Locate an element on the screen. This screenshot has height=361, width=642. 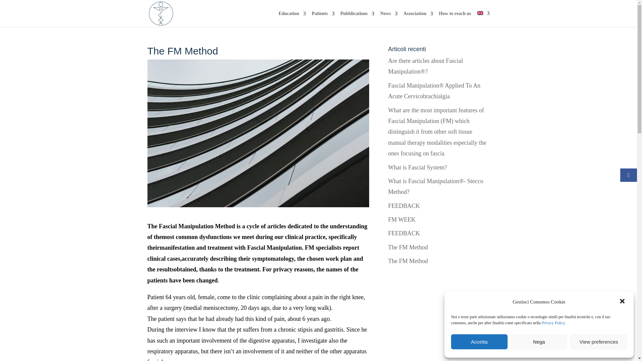
Accetta is located at coordinates (479, 342).